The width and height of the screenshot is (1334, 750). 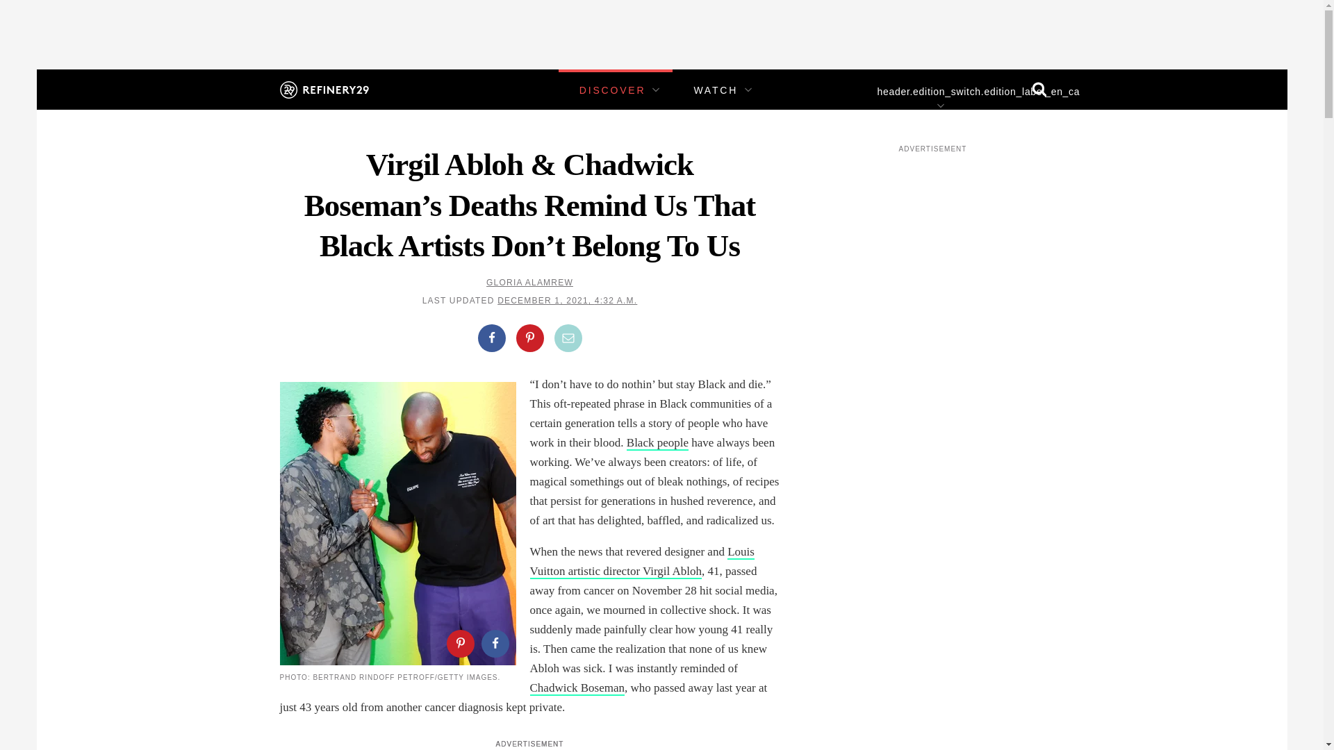 What do you see at coordinates (459, 643) in the screenshot?
I see `Share on Pinterest` at bounding box center [459, 643].